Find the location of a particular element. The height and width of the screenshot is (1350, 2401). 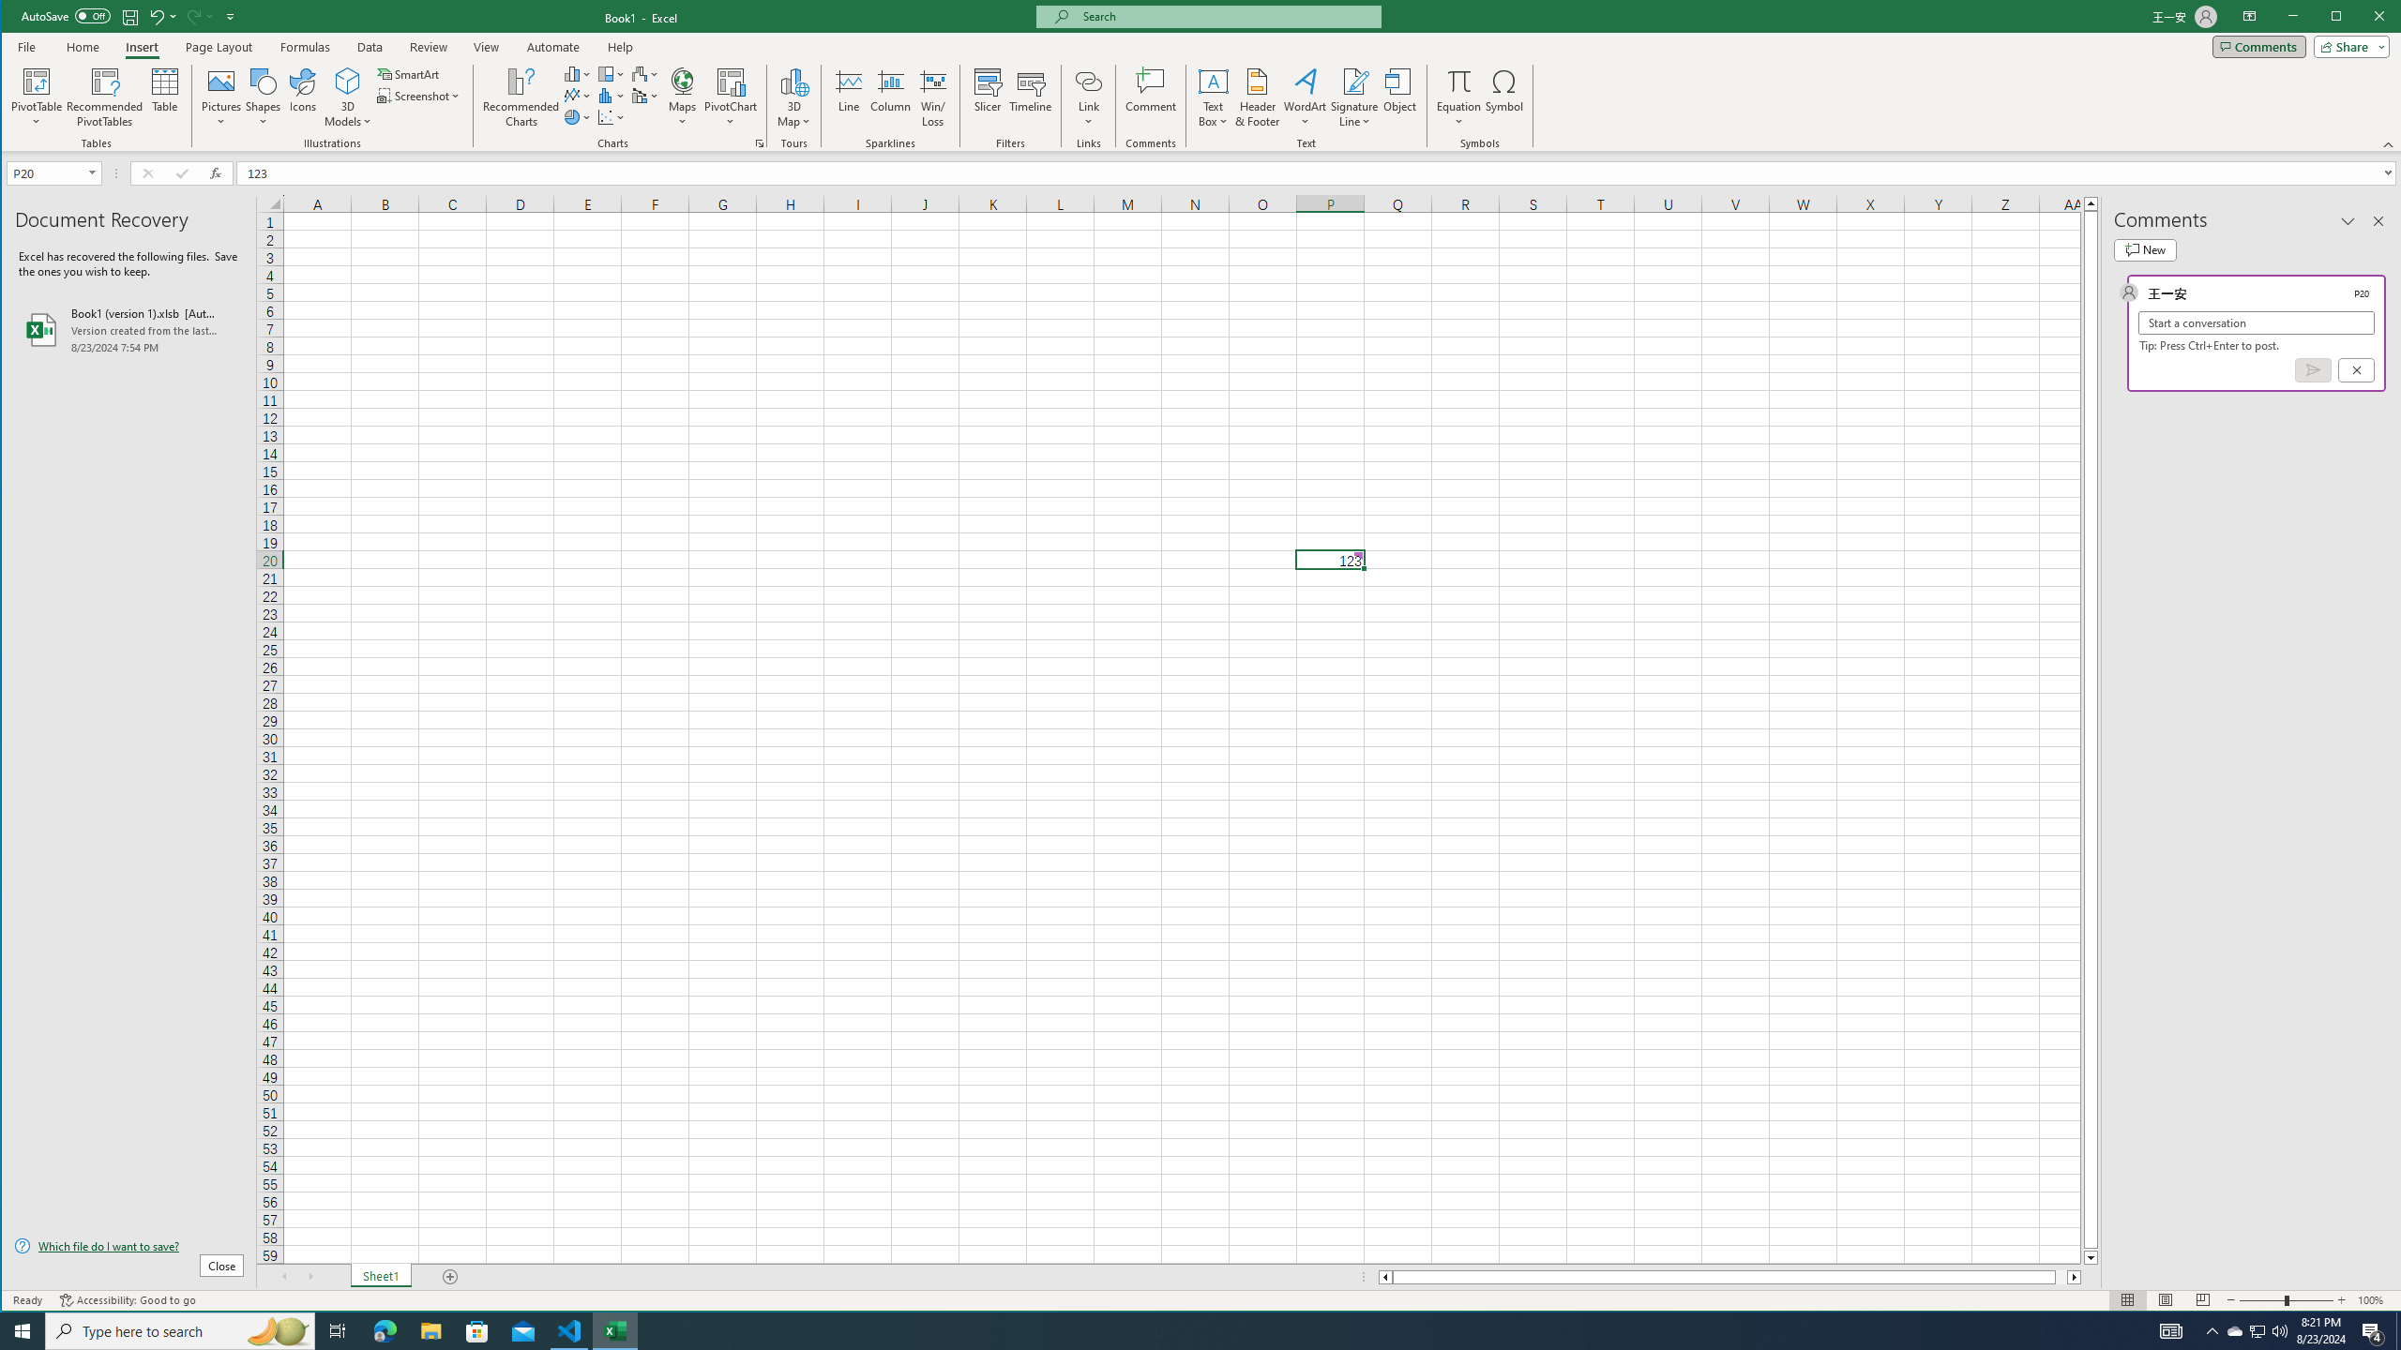

Microsoft Store is located at coordinates (477, 1331).